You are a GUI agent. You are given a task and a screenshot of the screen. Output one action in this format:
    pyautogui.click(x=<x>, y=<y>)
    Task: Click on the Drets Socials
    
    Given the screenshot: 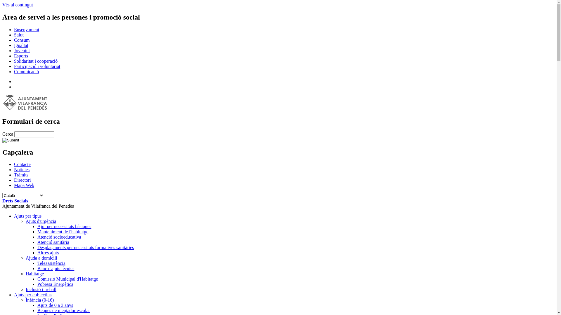 What is the action you would take?
    pyautogui.click(x=15, y=201)
    